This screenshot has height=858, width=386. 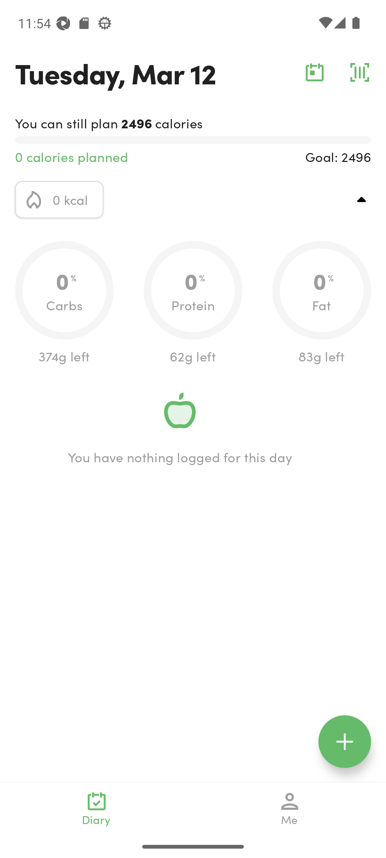 I want to click on 0.0 0 % Fat 83g left, so click(x=322, y=303).